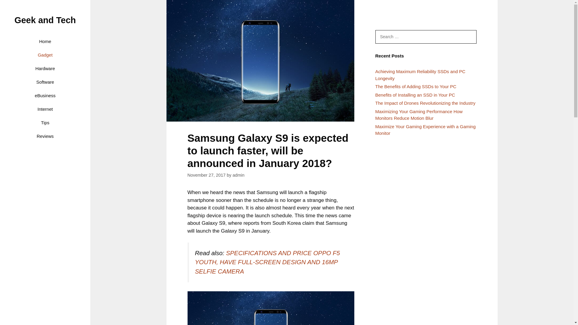 Image resolution: width=578 pixels, height=325 pixels. What do you see at coordinates (425, 103) in the screenshot?
I see `The Impact of Drones Revolutionizing the Industry` at bounding box center [425, 103].